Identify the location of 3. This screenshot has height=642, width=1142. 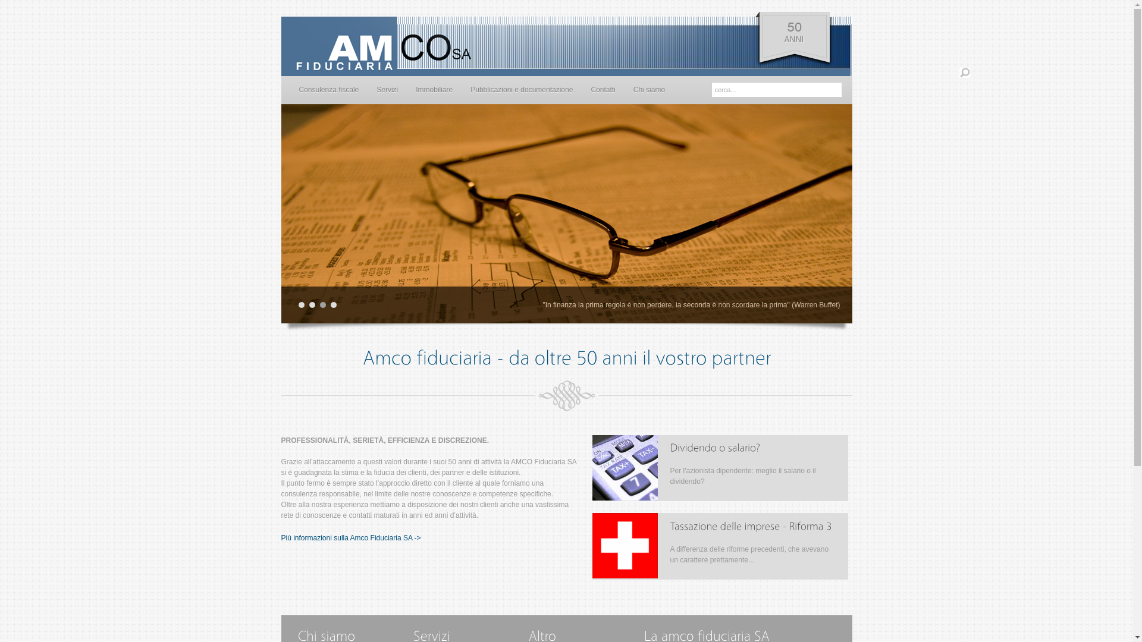
(323, 305).